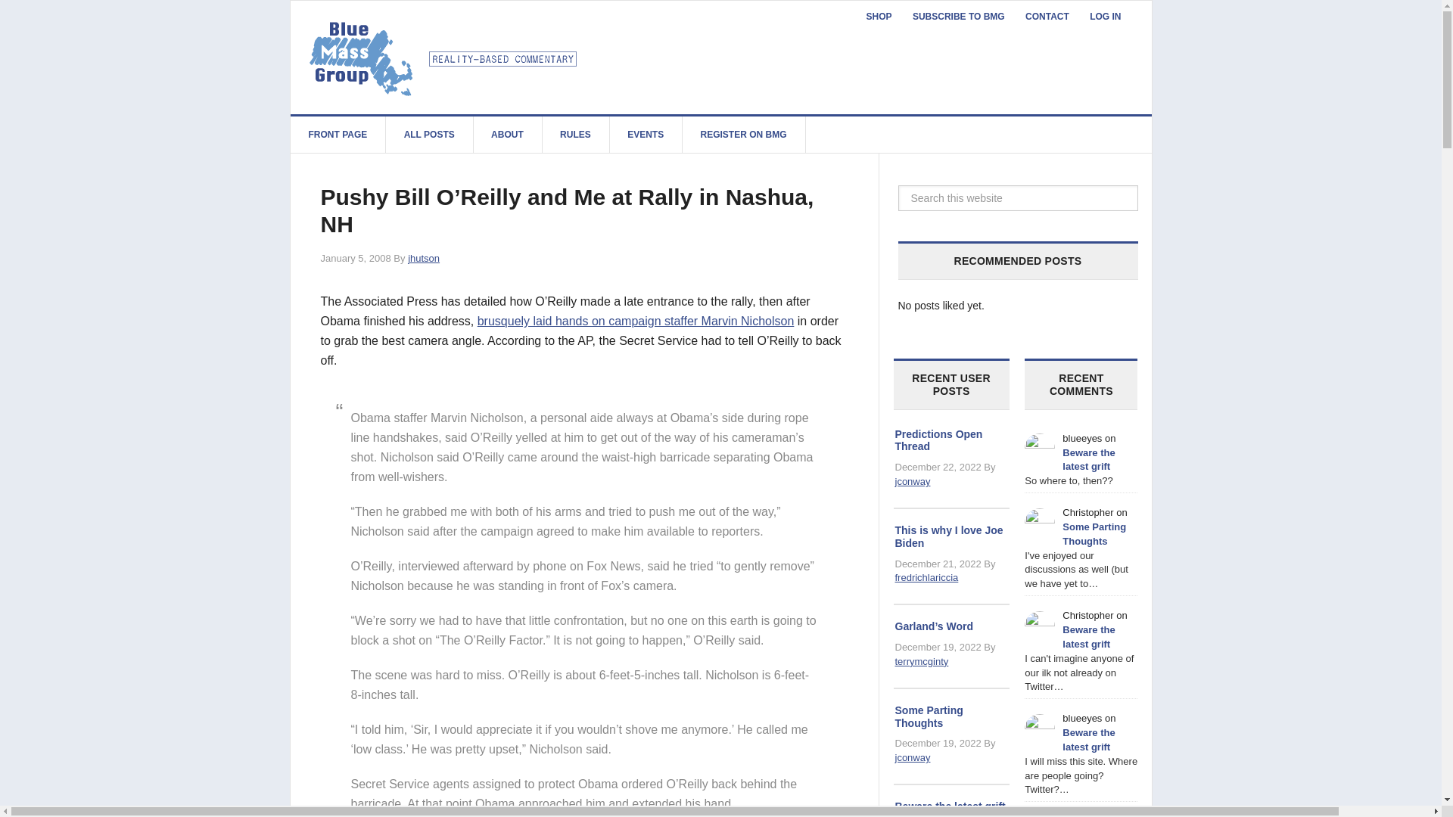 The height and width of the screenshot is (817, 1453). What do you see at coordinates (576, 135) in the screenshot?
I see `RULES` at bounding box center [576, 135].